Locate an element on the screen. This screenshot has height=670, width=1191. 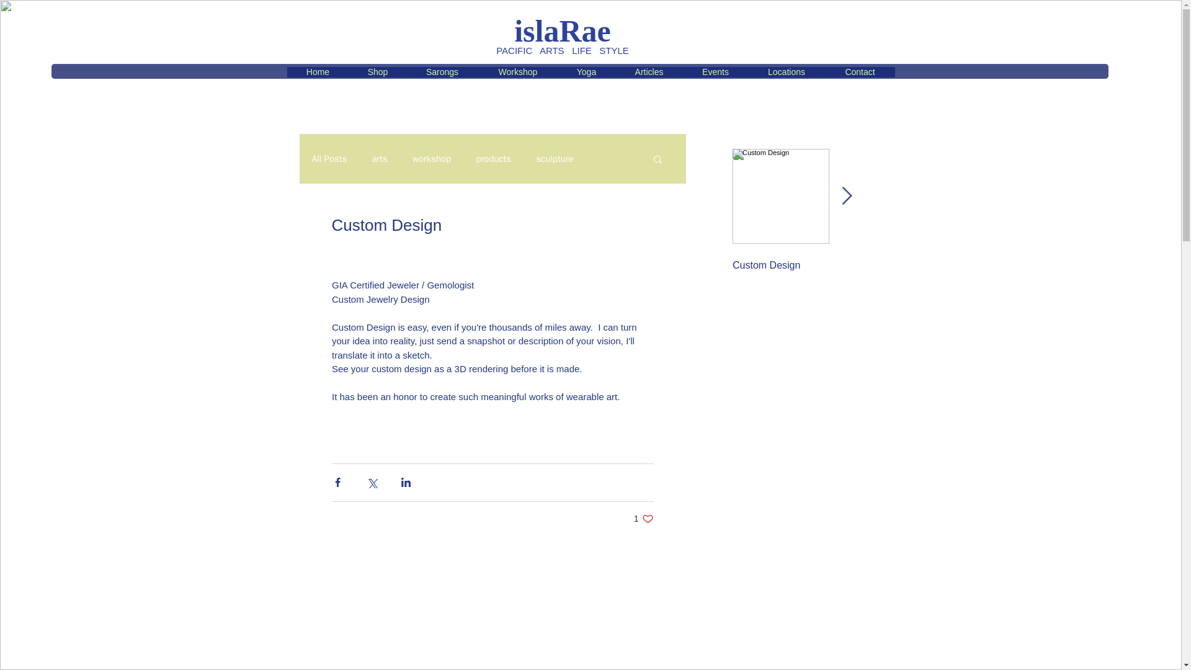
sculpture is located at coordinates (587, 76).